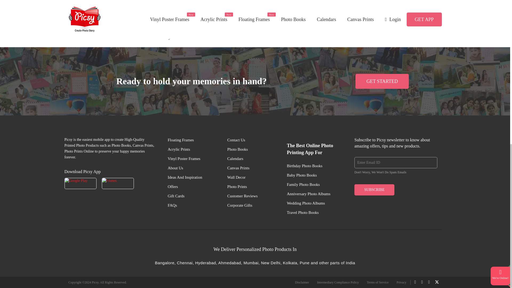 Image resolution: width=512 pixels, height=288 pixels. I want to click on FAQs, so click(172, 205).